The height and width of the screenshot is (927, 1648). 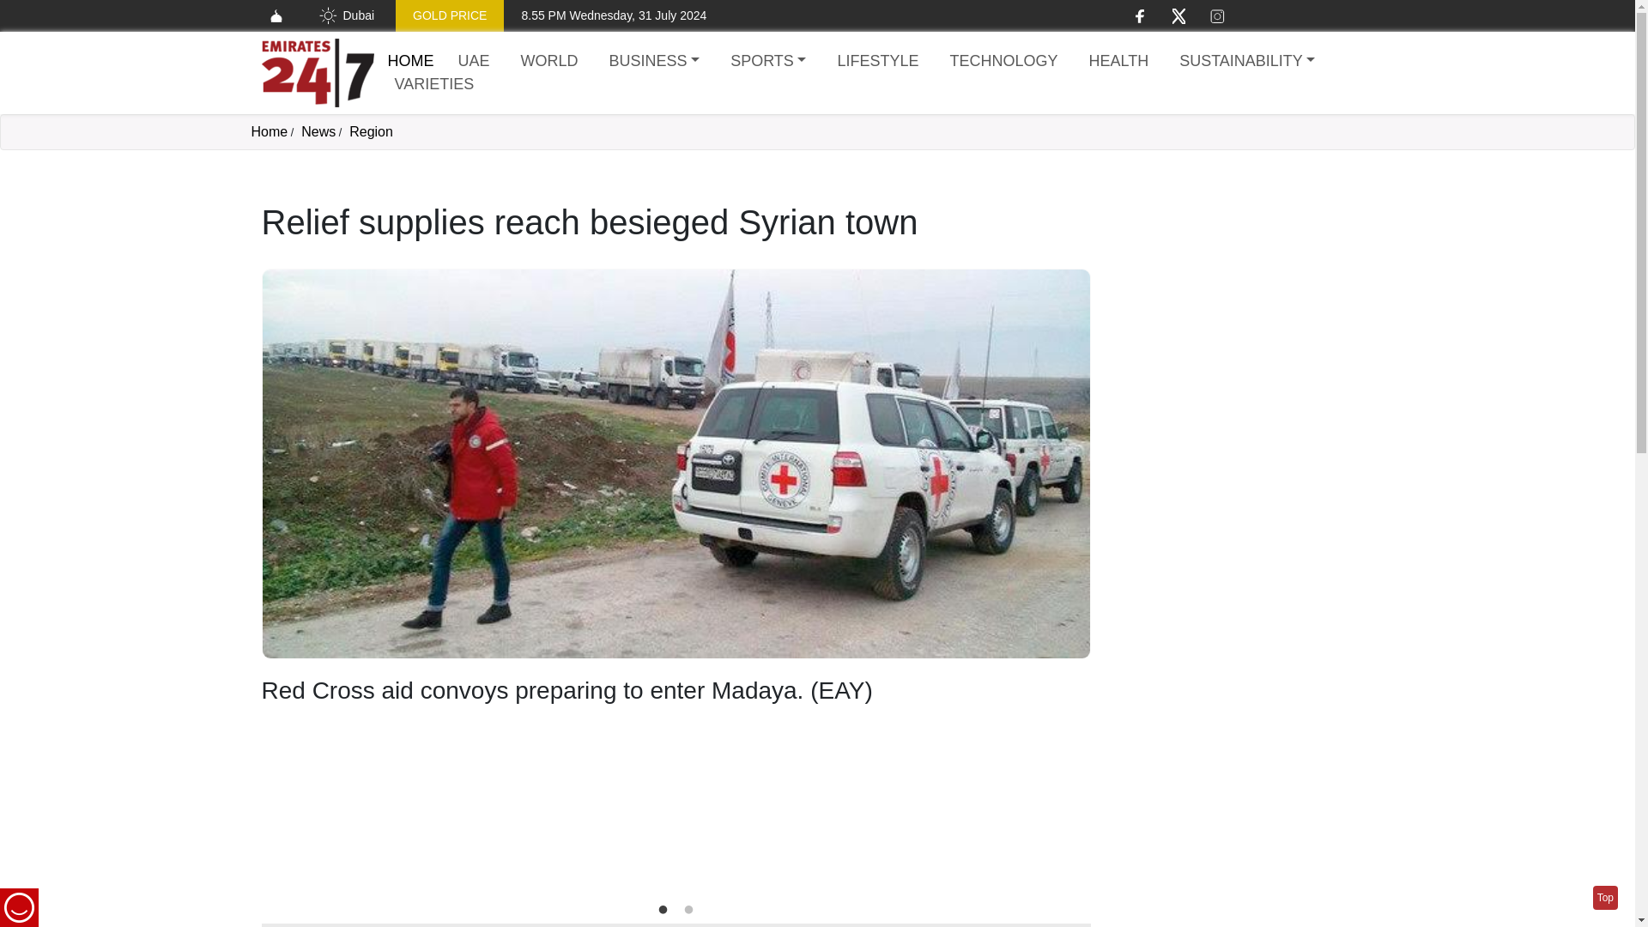 I want to click on Dubai, so click(x=345, y=15).